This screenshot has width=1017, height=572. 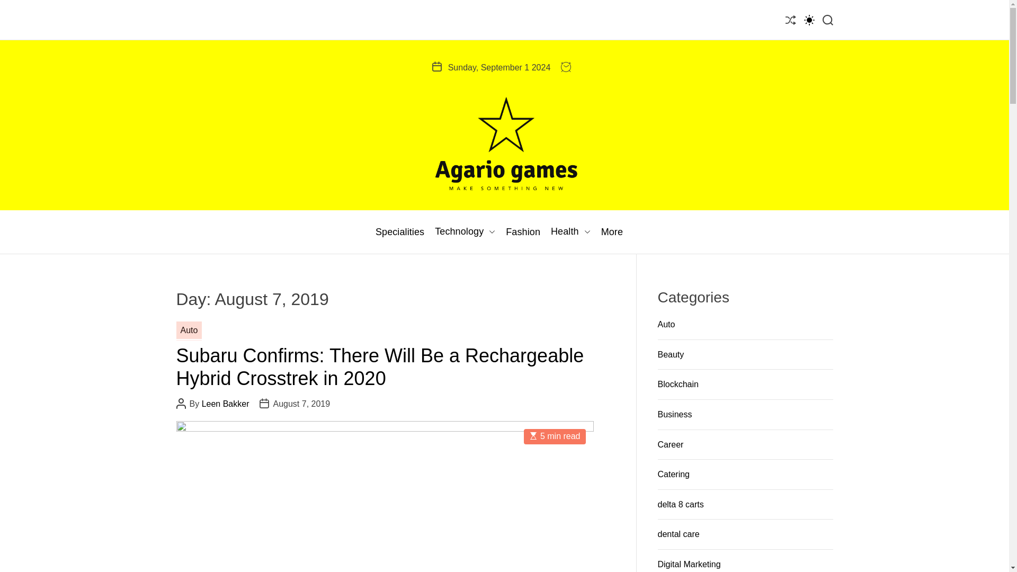 I want to click on More, so click(x=611, y=232).